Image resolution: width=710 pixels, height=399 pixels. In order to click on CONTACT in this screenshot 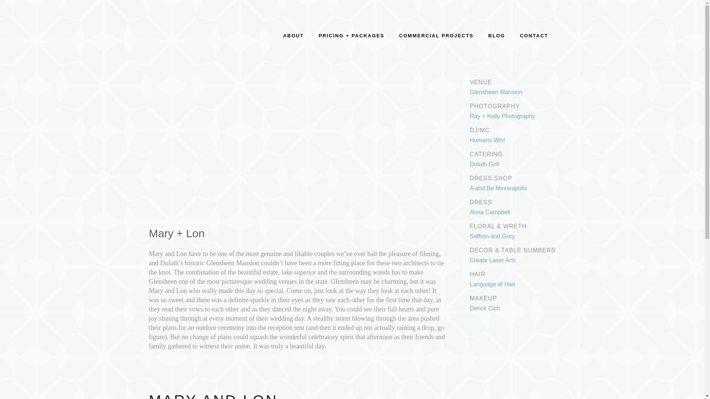, I will do `click(534, 35)`.